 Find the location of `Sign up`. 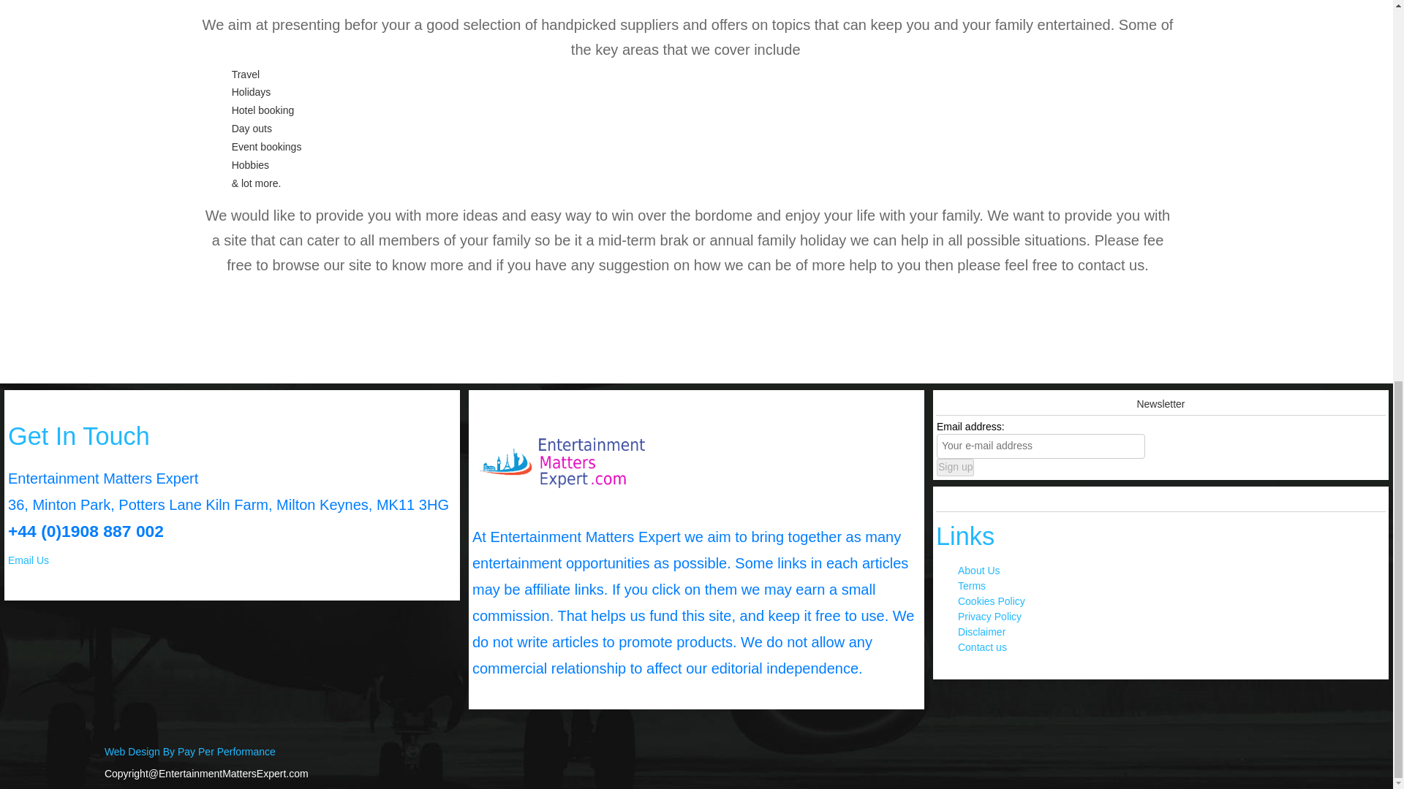

Sign up is located at coordinates (955, 468).